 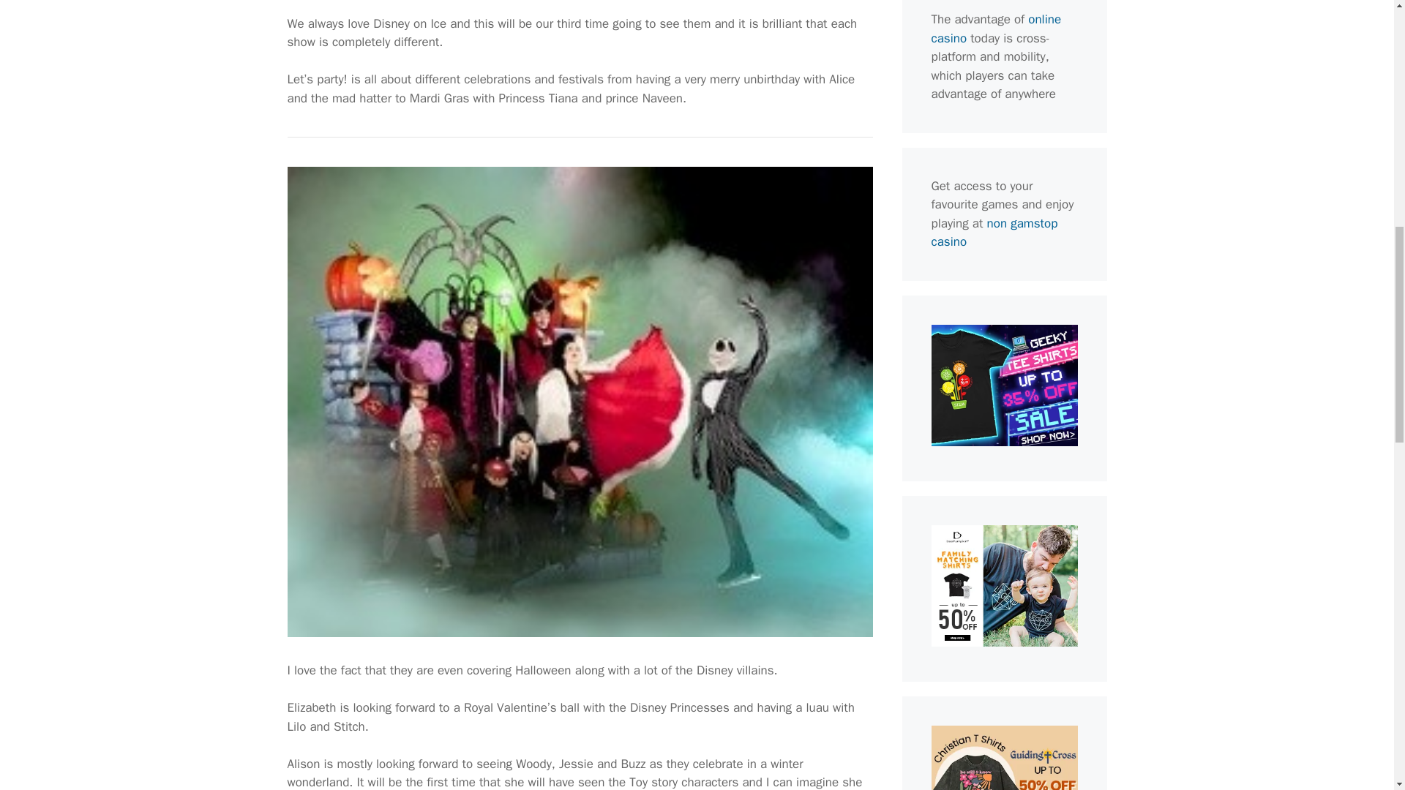 I want to click on online casino, so click(x=995, y=29).